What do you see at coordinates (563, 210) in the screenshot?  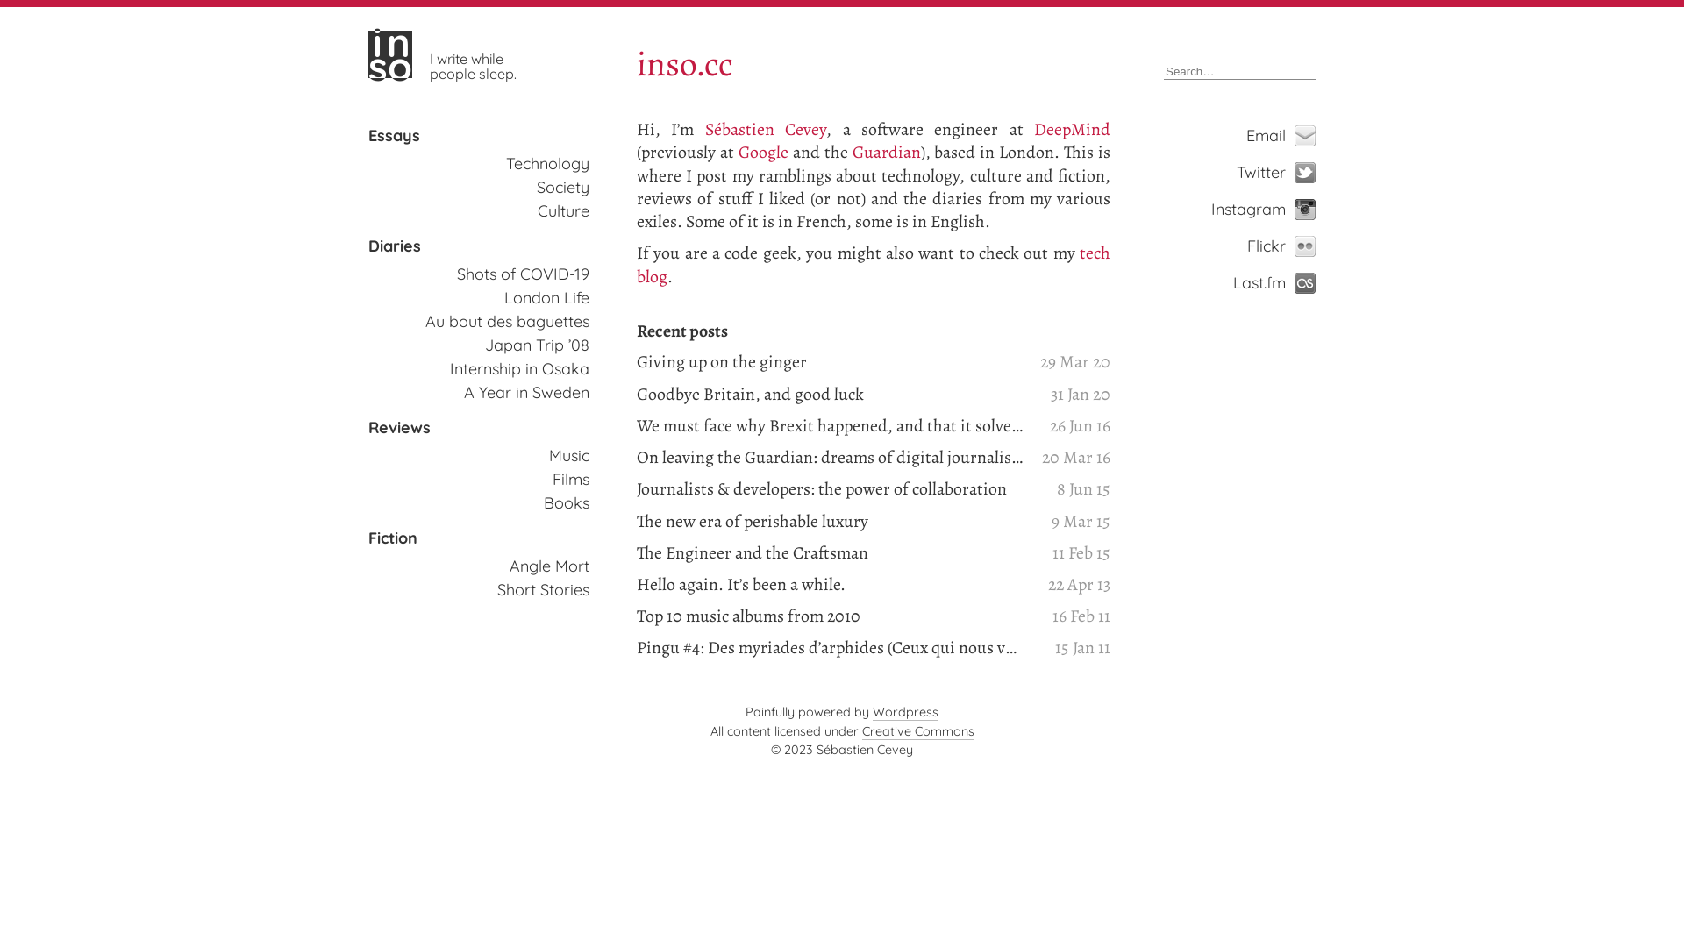 I see `Culture` at bounding box center [563, 210].